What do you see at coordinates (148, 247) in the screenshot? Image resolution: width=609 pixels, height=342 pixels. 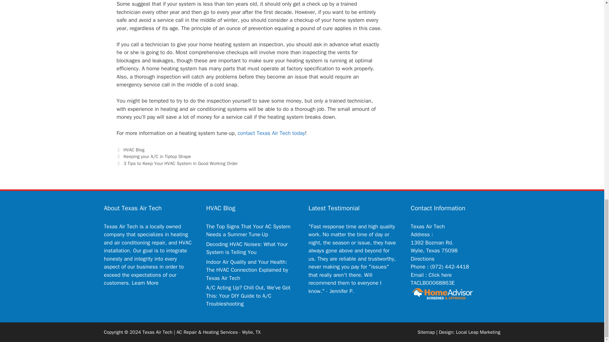 I see `HVAC installation` at bounding box center [148, 247].